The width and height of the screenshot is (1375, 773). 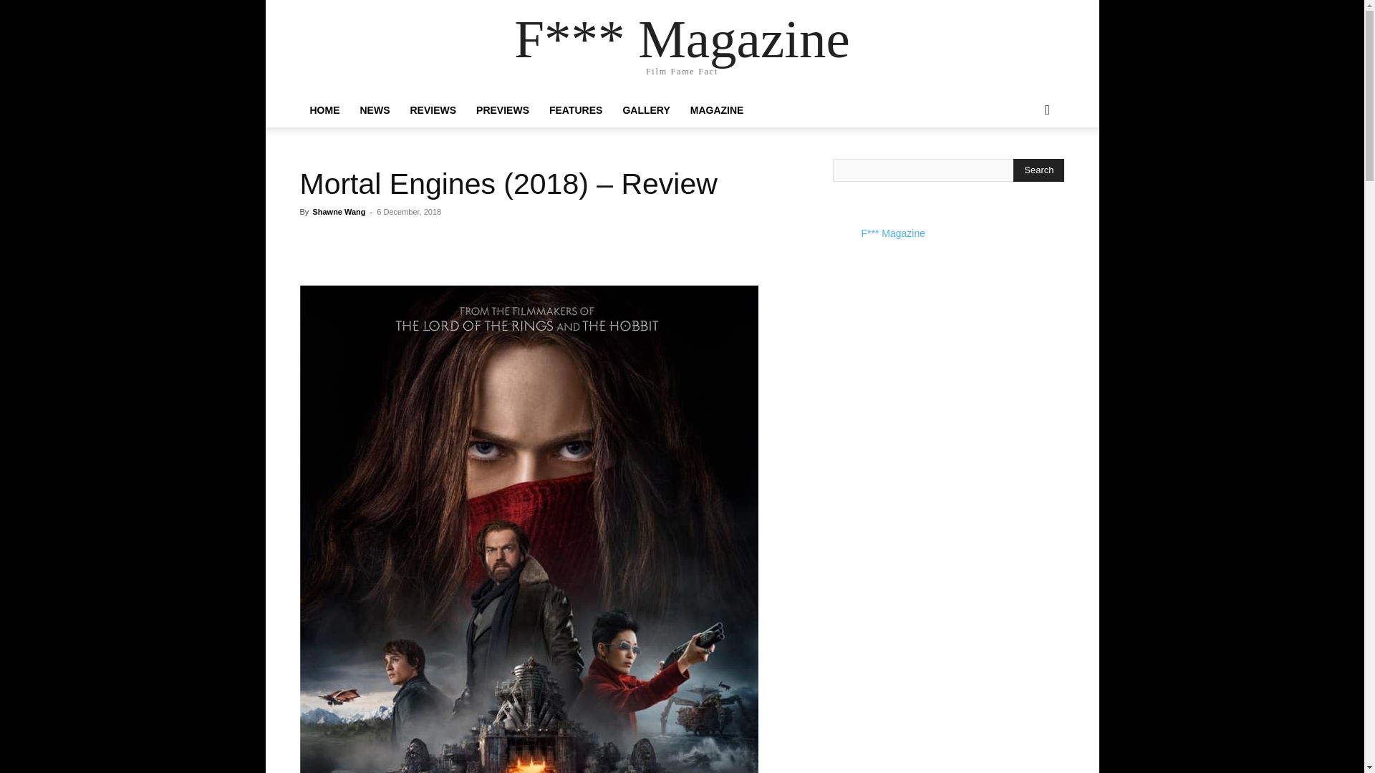 I want to click on FEATURES, so click(x=575, y=110).